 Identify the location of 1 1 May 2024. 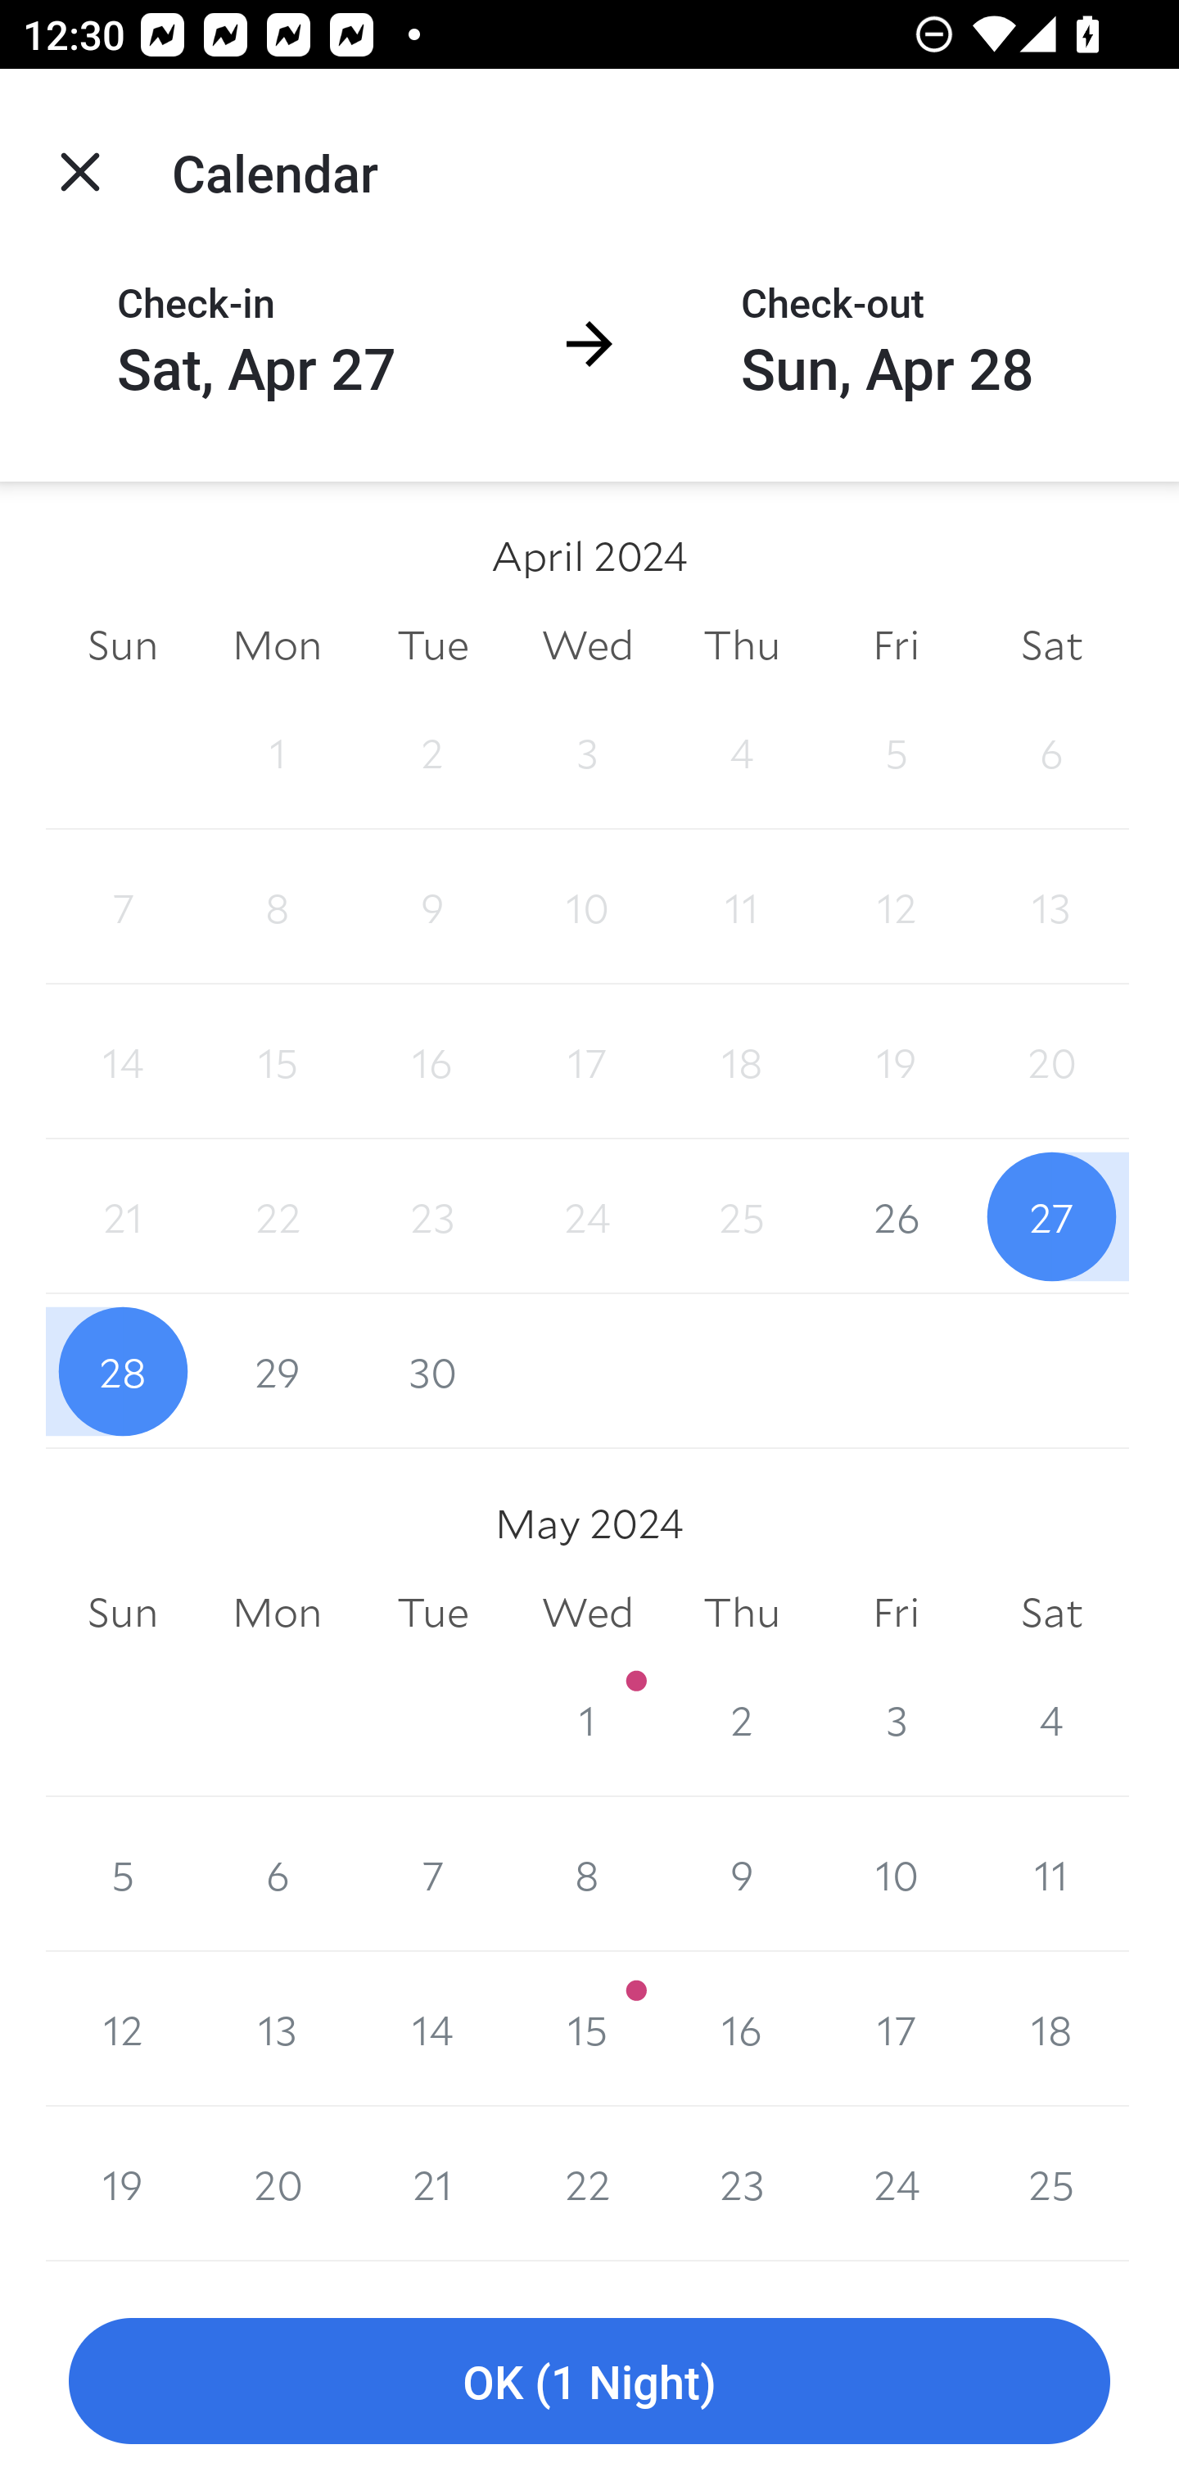
(588, 1720).